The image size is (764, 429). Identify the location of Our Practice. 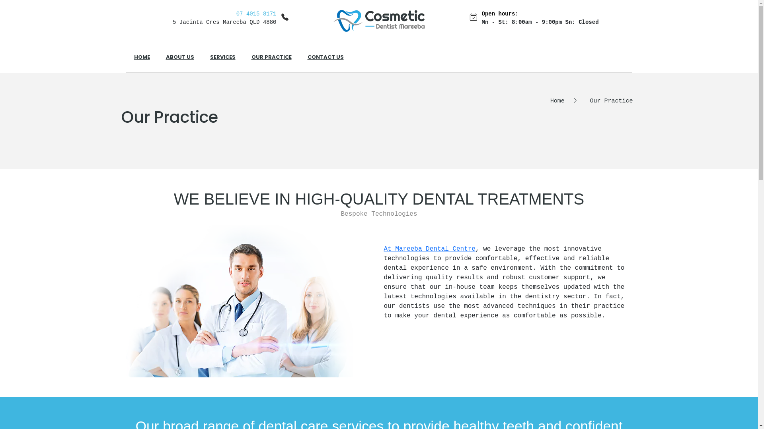
(611, 101).